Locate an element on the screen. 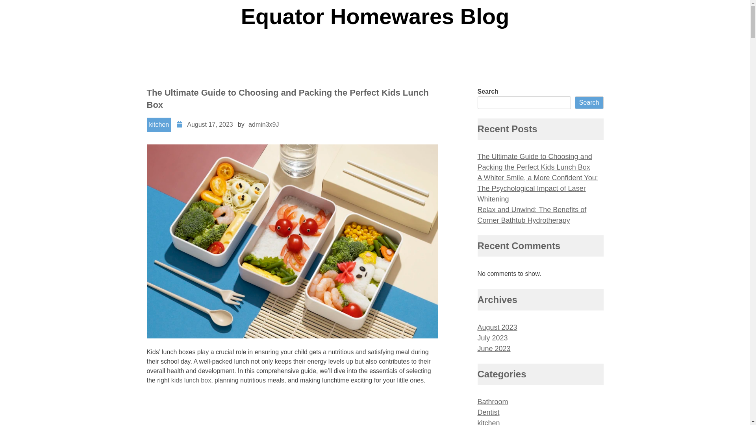 This screenshot has height=425, width=756. admin3x9J is located at coordinates (264, 124).